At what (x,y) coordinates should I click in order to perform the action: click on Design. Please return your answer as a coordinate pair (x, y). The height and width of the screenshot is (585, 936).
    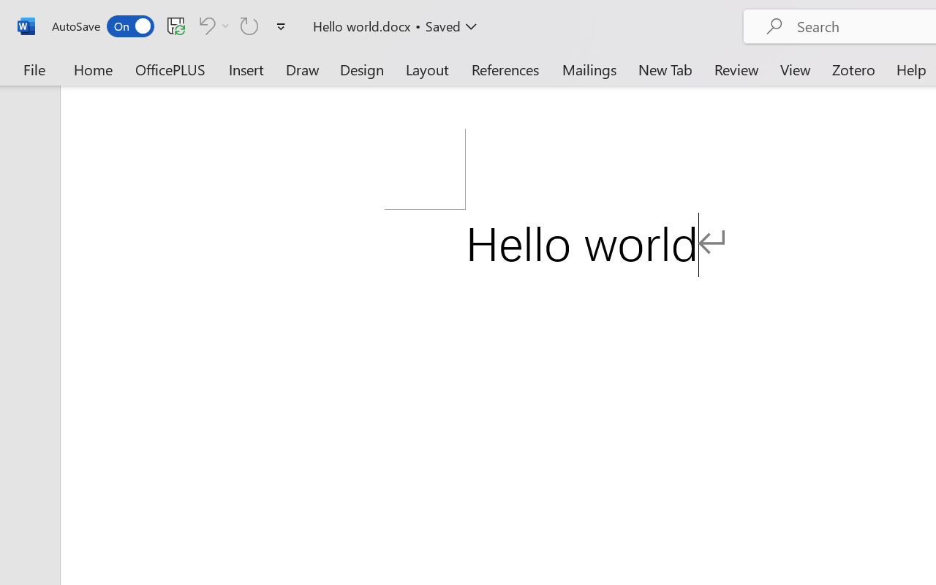
    Looking at the image, I should click on (362, 69).